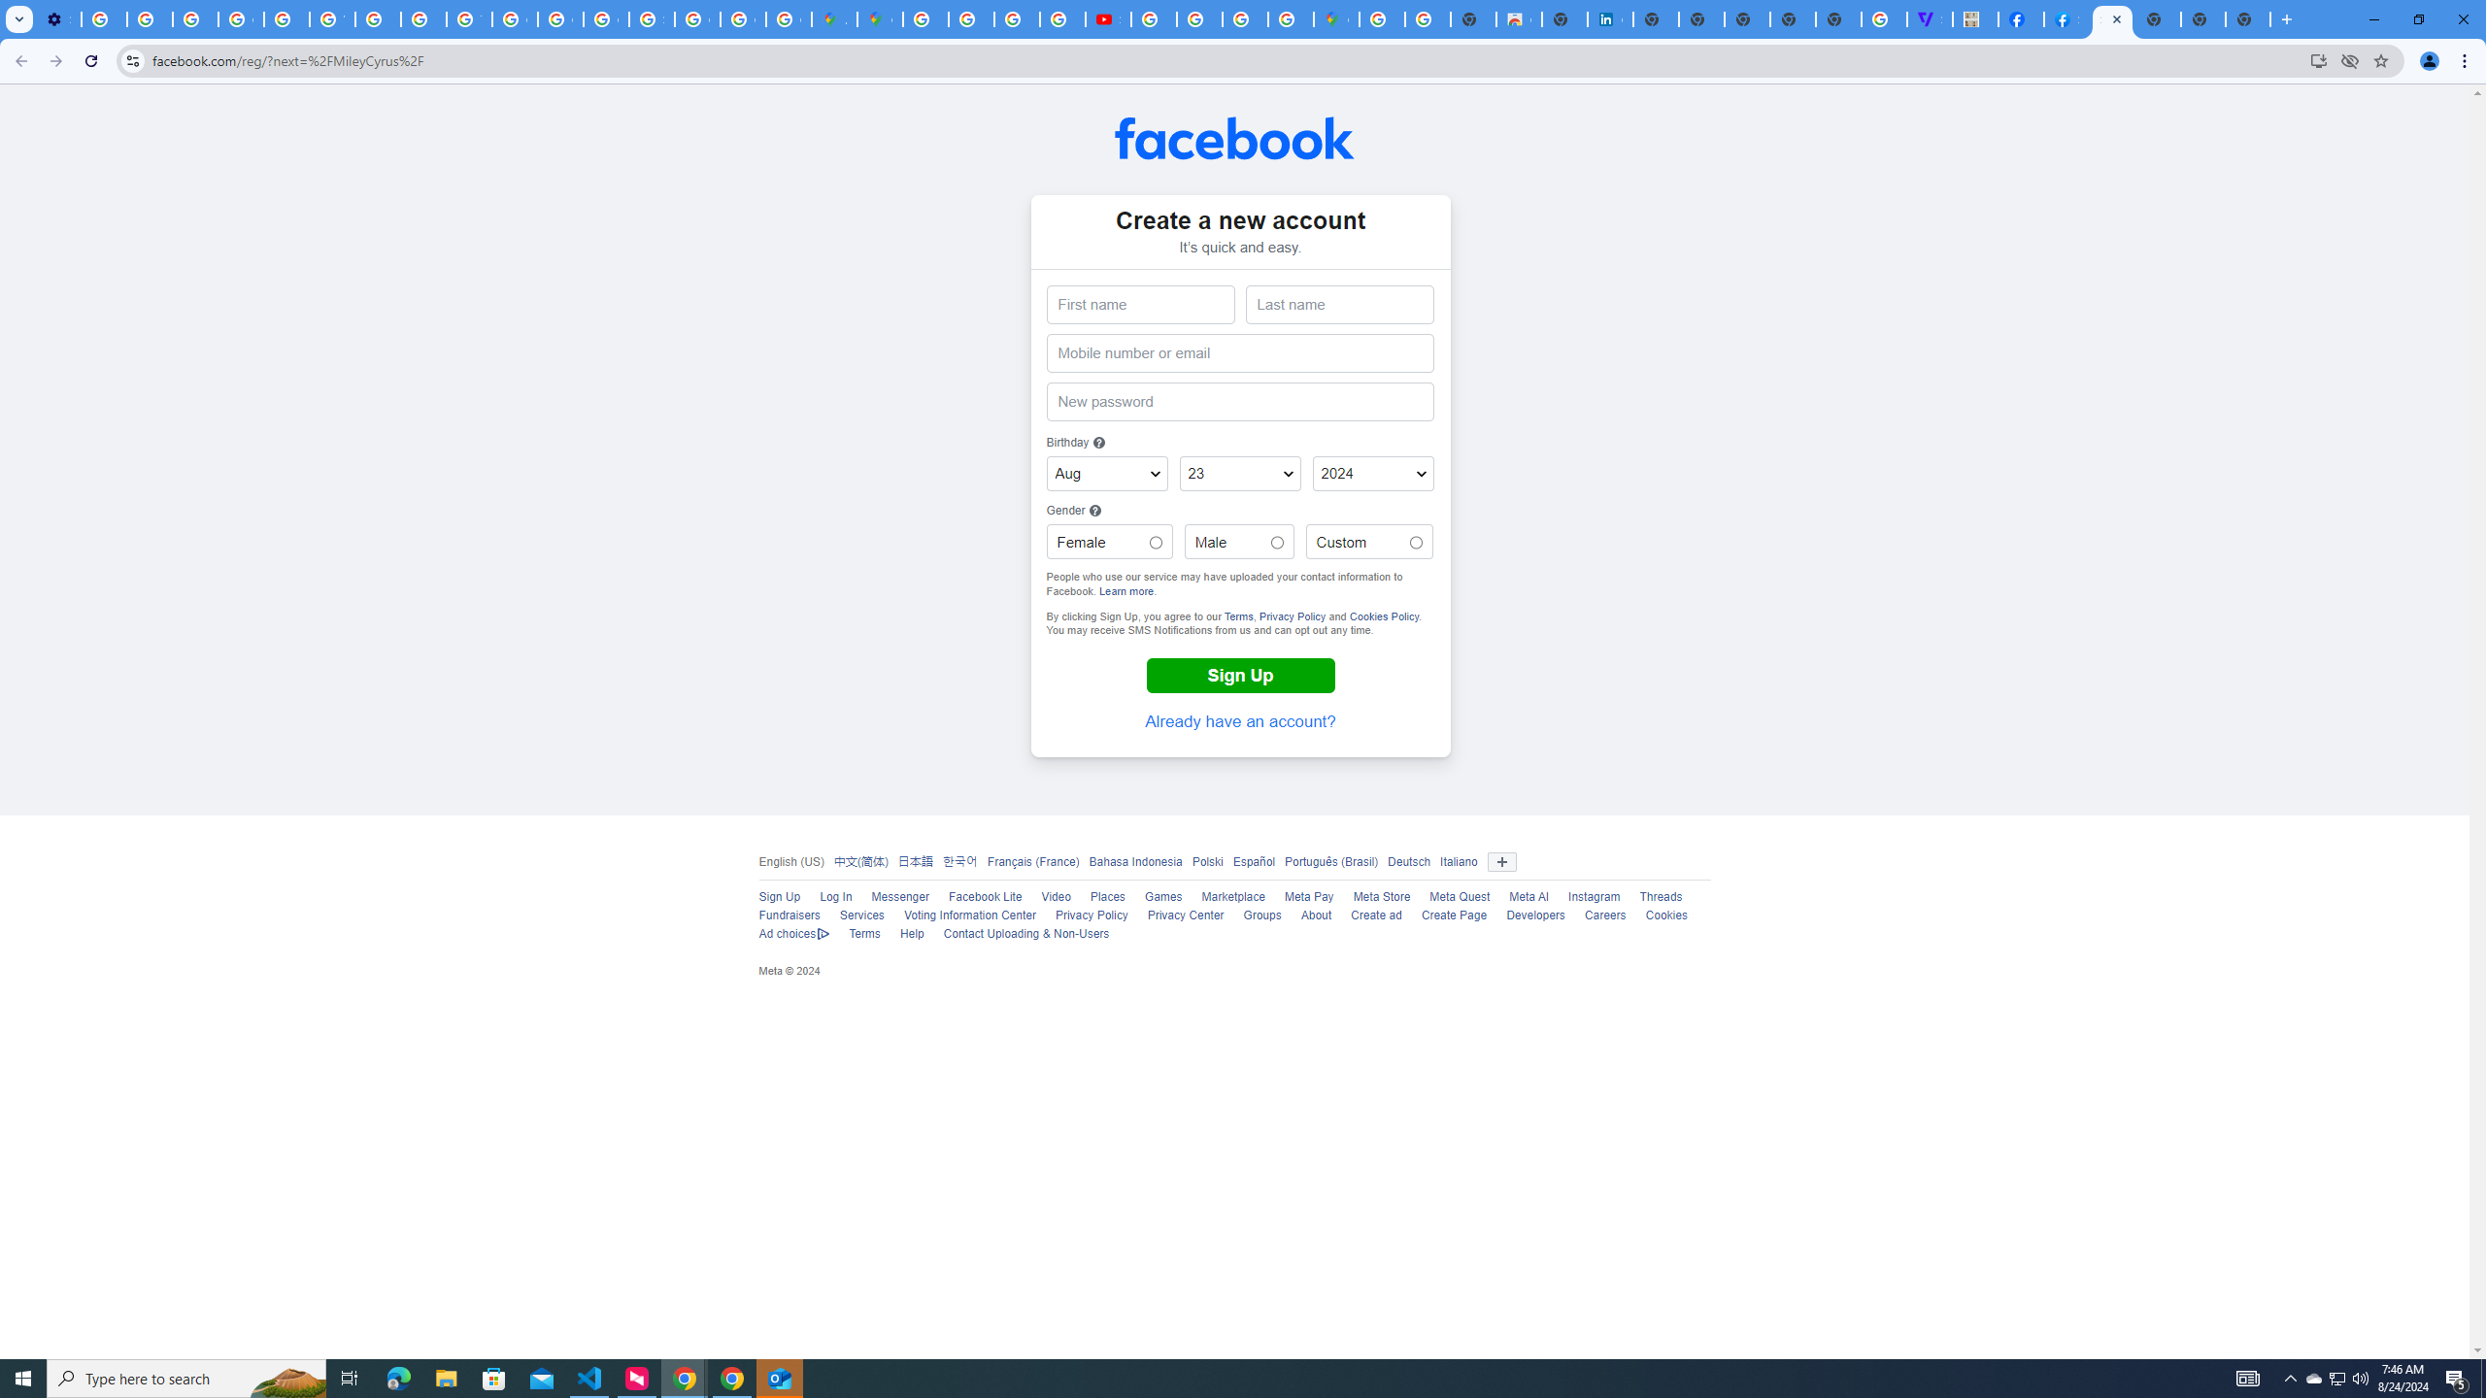  Describe the element at coordinates (1163, 897) in the screenshot. I see `Games` at that location.